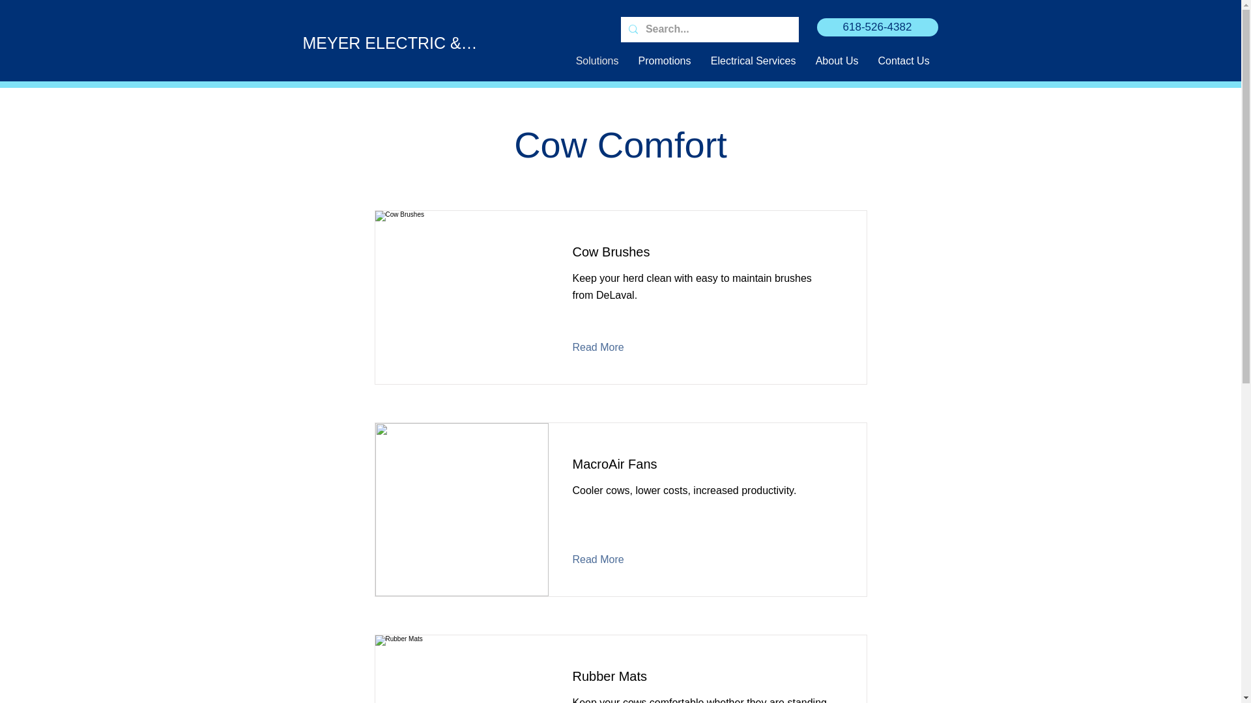 This screenshot has width=1251, height=703. I want to click on Solutions, so click(596, 61).